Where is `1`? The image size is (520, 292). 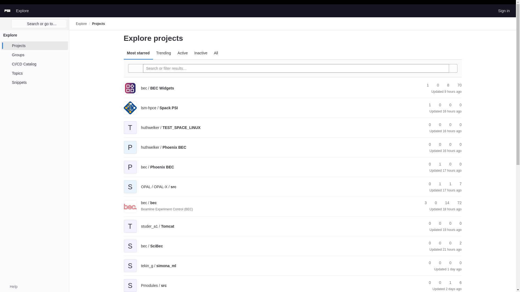 1 is located at coordinates (425, 85).